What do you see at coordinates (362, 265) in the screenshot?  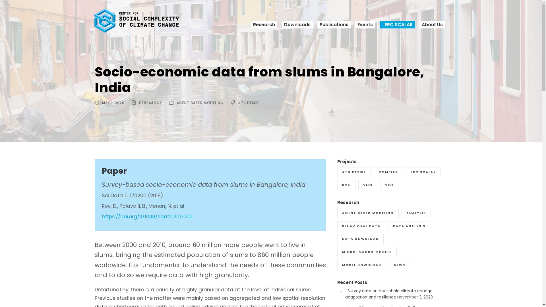 I see `MODEL DOWNLOAD` at bounding box center [362, 265].